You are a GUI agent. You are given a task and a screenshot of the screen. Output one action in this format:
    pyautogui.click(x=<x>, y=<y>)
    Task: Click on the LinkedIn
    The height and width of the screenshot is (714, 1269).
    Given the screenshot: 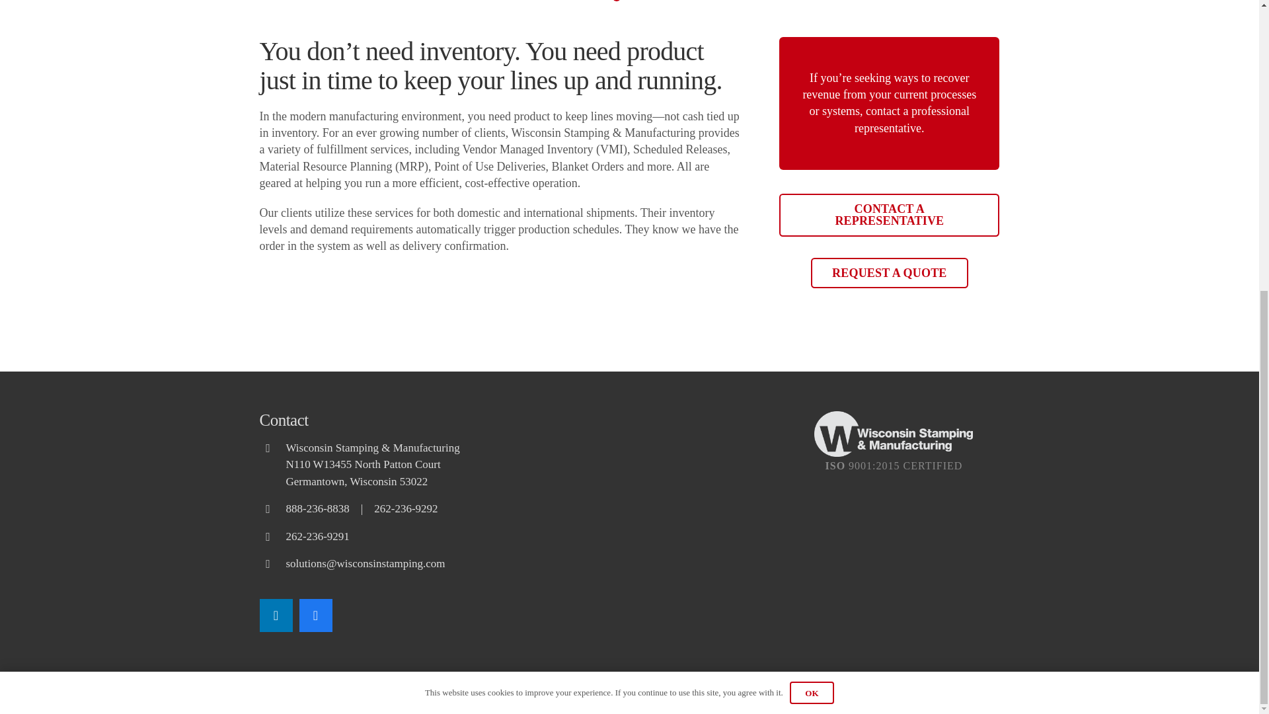 What is the action you would take?
    pyautogui.click(x=275, y=615)
    